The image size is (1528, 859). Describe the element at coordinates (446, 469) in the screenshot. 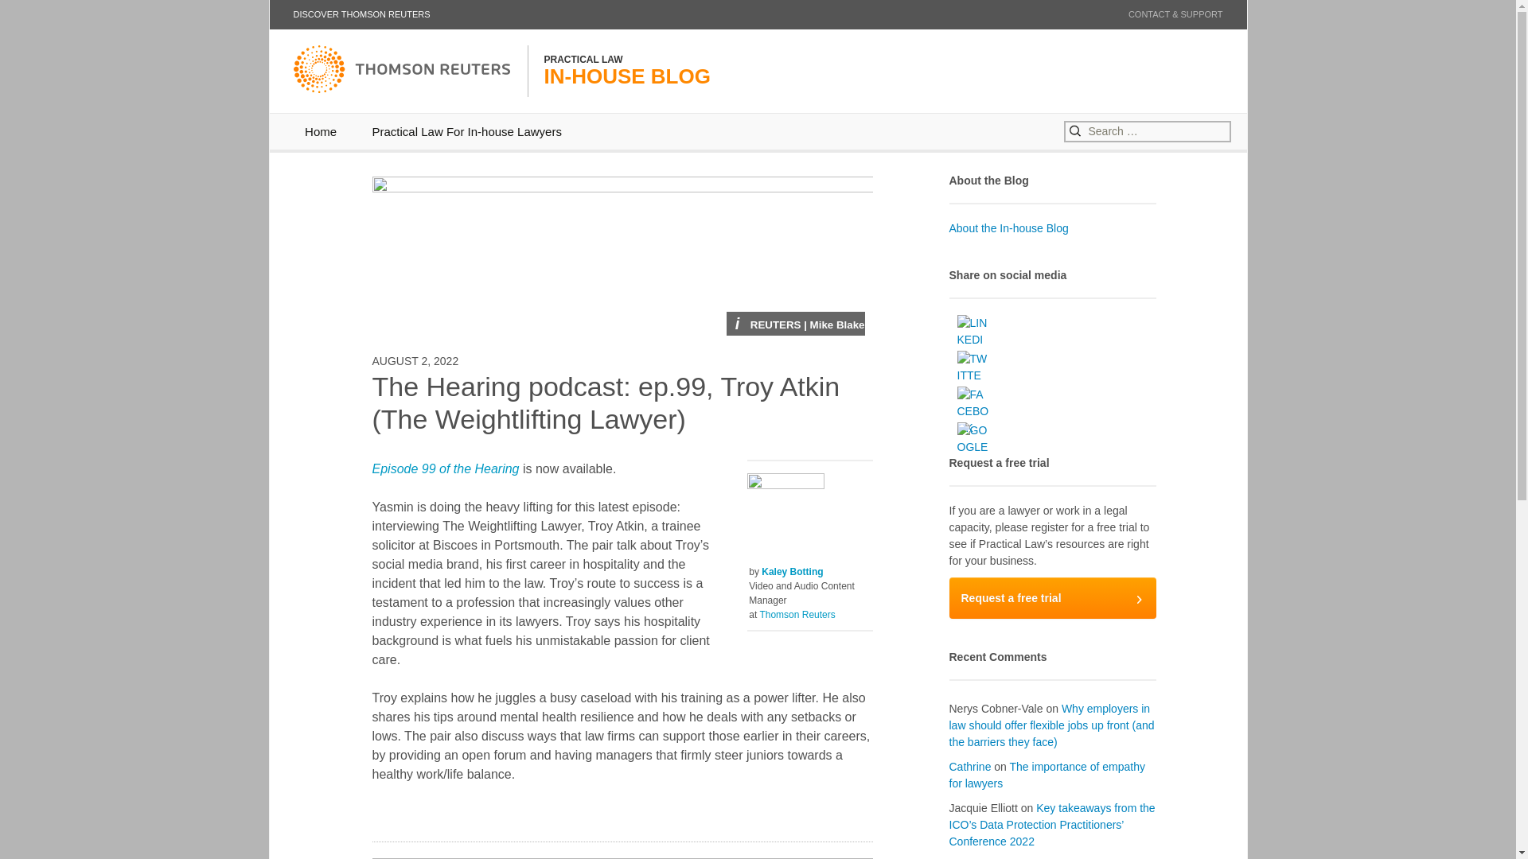

I see `Episode 99 of the Hearing` at that location.